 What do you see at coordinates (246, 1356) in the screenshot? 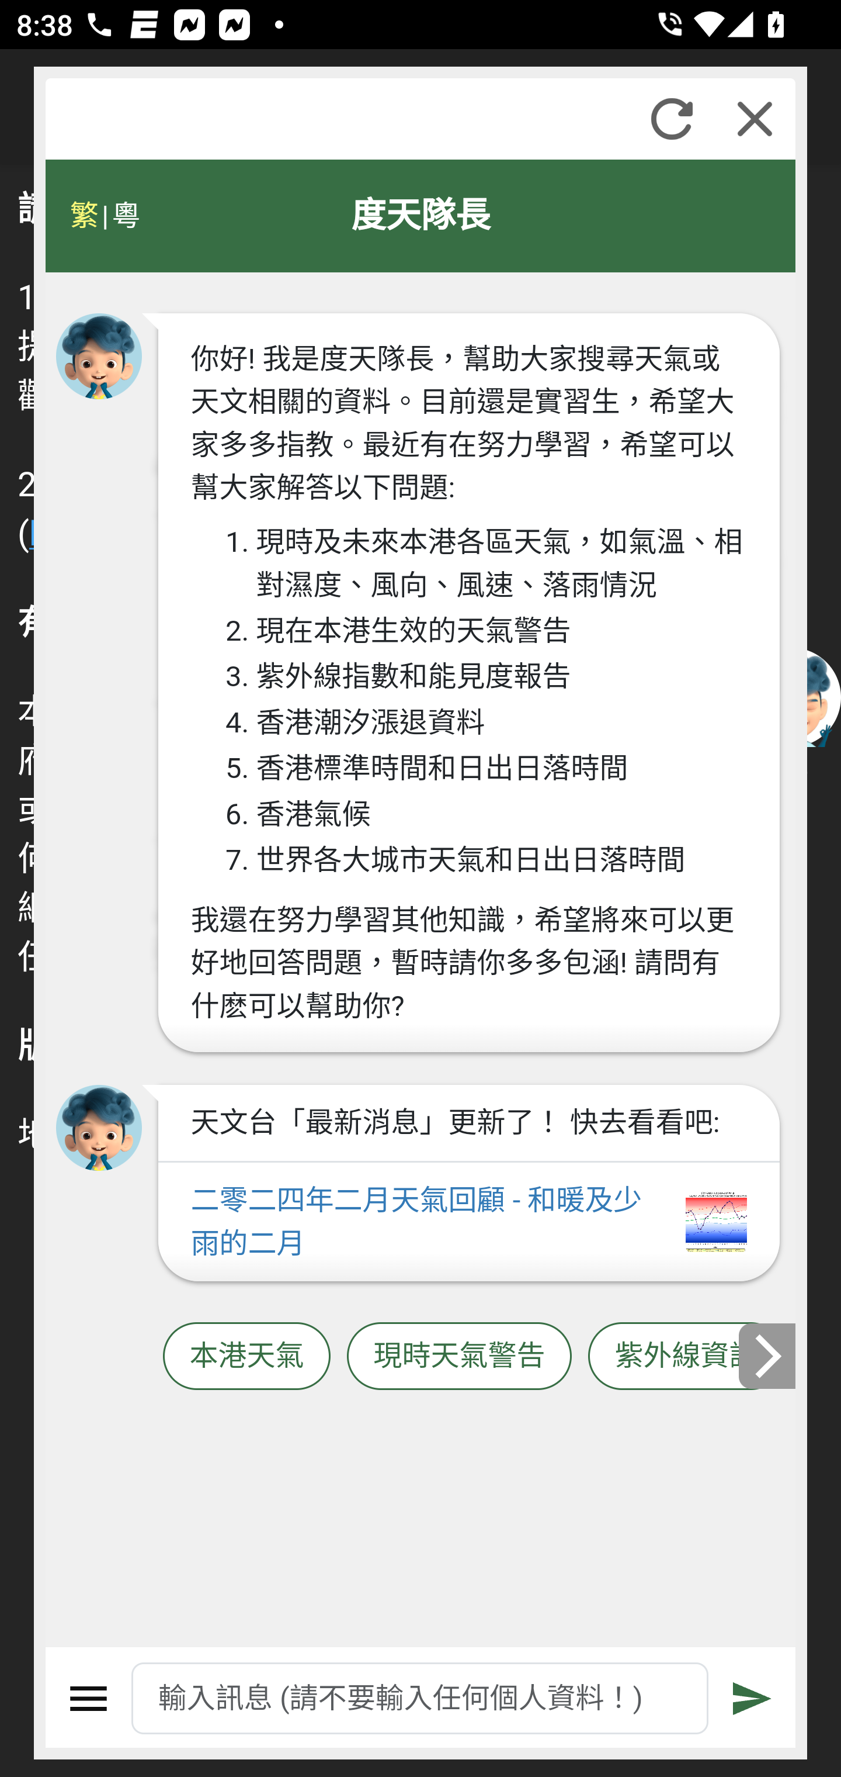
I see `本港天氣` at bounding box center [246, 1356].